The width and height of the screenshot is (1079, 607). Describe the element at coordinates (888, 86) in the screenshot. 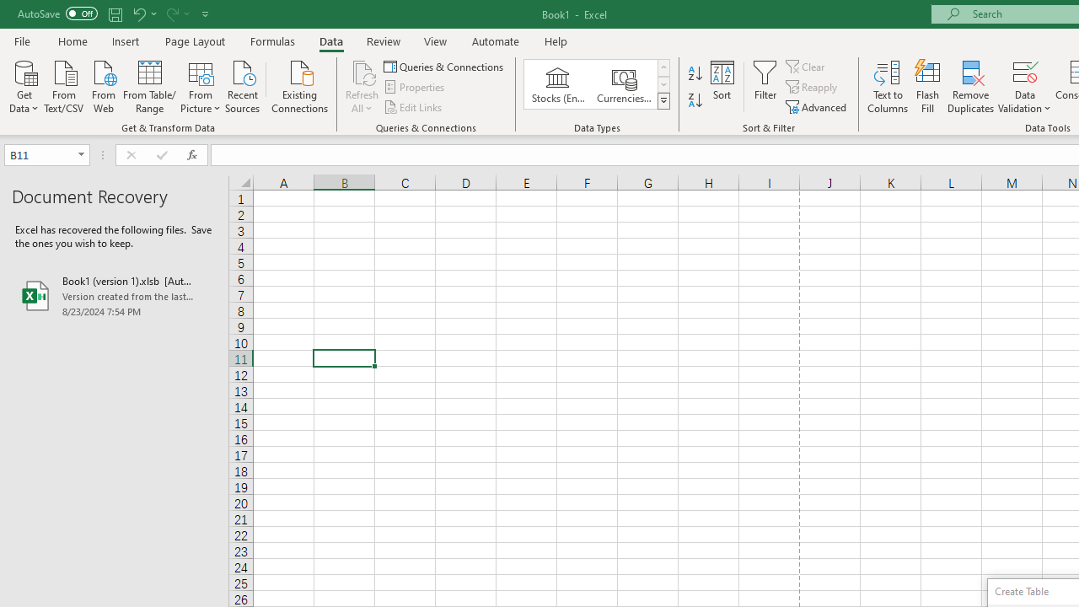

I see `Text to Columns...` at that location.